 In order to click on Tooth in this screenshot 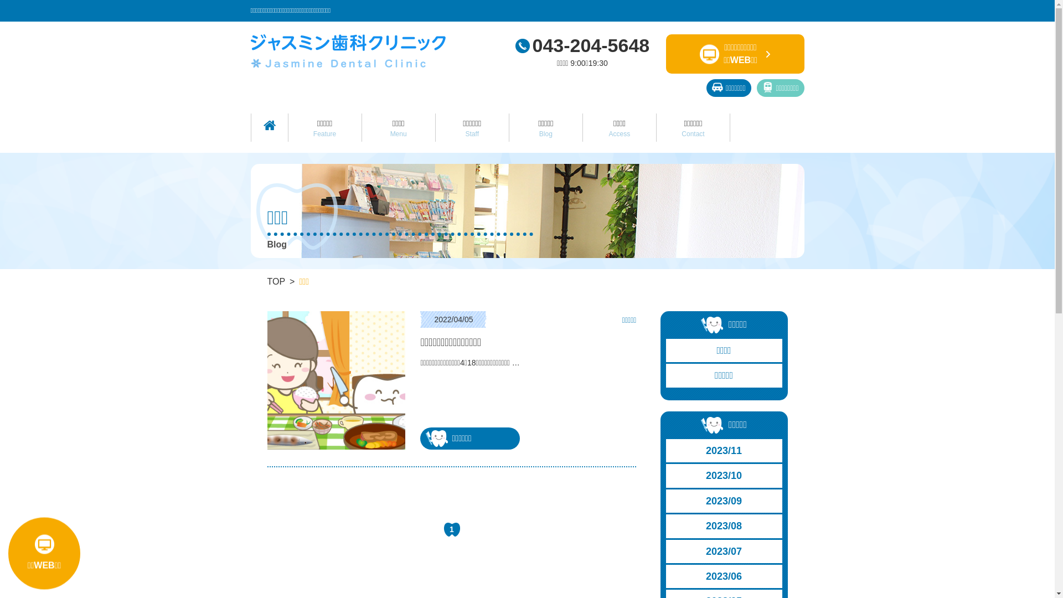, I will do `click(712, 425)`.